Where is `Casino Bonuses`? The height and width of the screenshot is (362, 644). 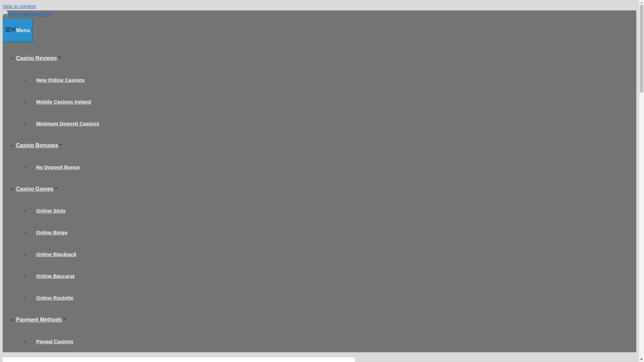 Casino Bonuses is located at coordinates (40, 145).